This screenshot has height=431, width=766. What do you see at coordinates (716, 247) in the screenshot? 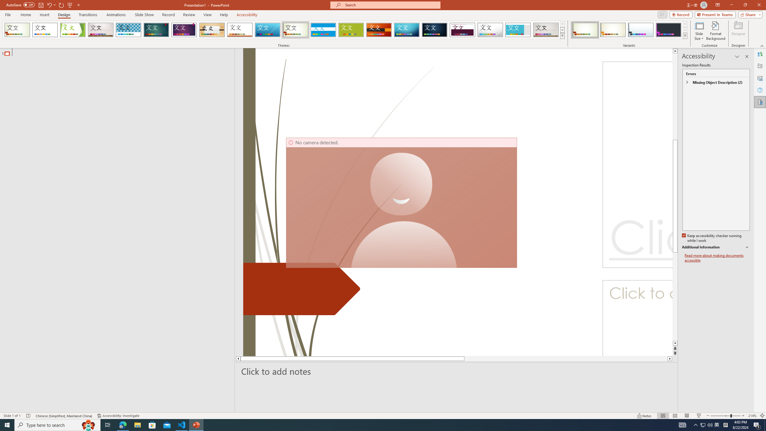
I see `Additional Information` at bounding box center [716, 247].